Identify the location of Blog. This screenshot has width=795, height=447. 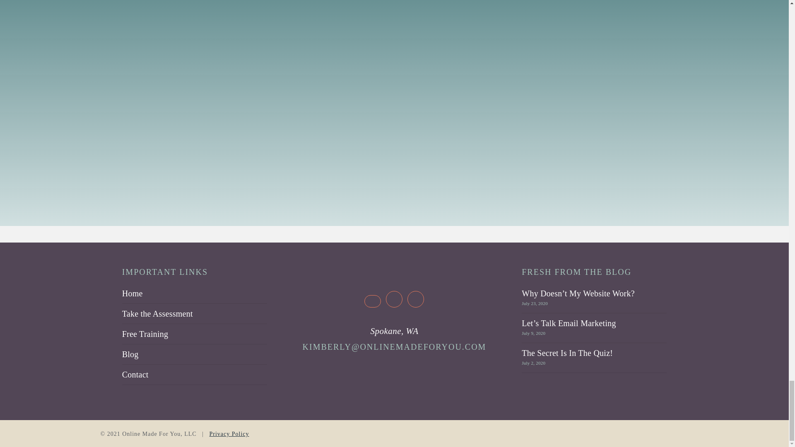
(195, 354).